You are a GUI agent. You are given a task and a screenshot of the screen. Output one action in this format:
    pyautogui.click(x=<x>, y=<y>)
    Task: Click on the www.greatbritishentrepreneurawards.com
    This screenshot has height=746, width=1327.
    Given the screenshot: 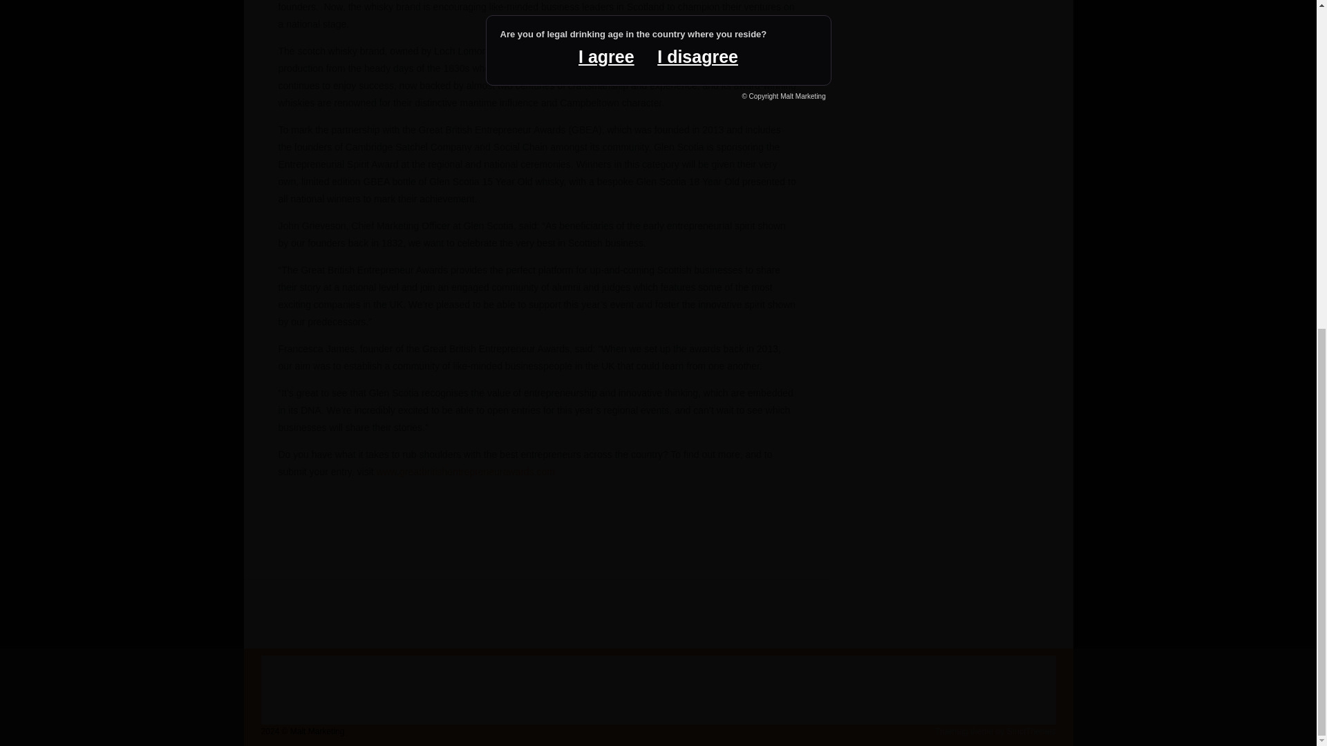 What is the action you would take?
    pyautogui.click(x=466, y=472)
    